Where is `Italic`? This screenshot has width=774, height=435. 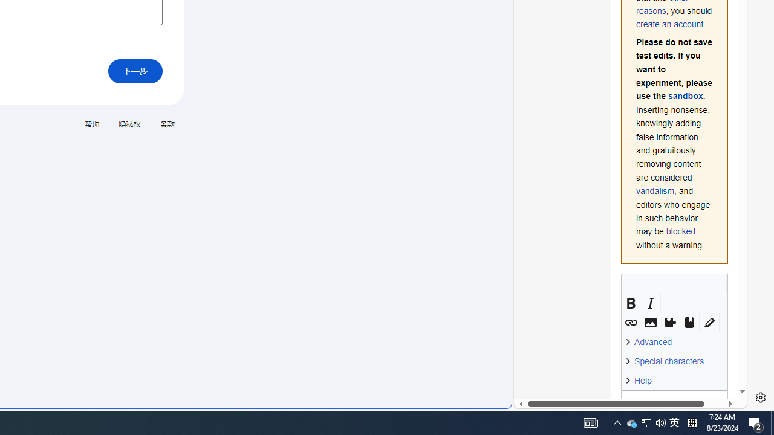
Italic is located at coordinates (650, 303).